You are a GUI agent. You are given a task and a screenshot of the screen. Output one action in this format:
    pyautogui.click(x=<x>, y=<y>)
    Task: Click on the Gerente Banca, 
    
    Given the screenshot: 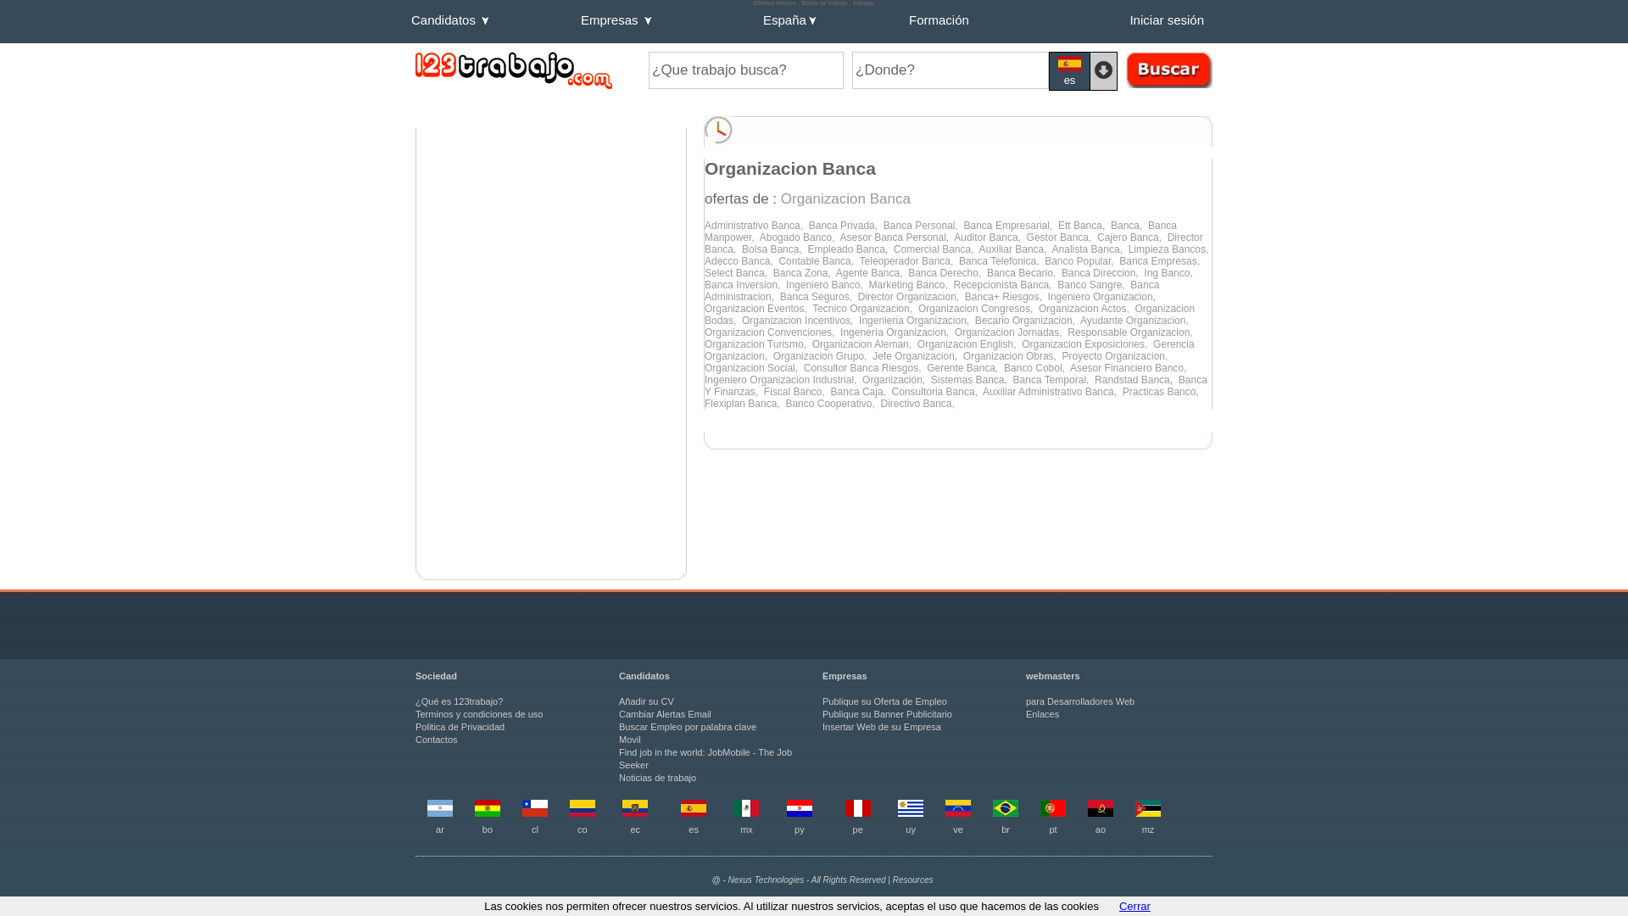 What is the action you would take?
    pyautogui.click(x=965, y=368)
    